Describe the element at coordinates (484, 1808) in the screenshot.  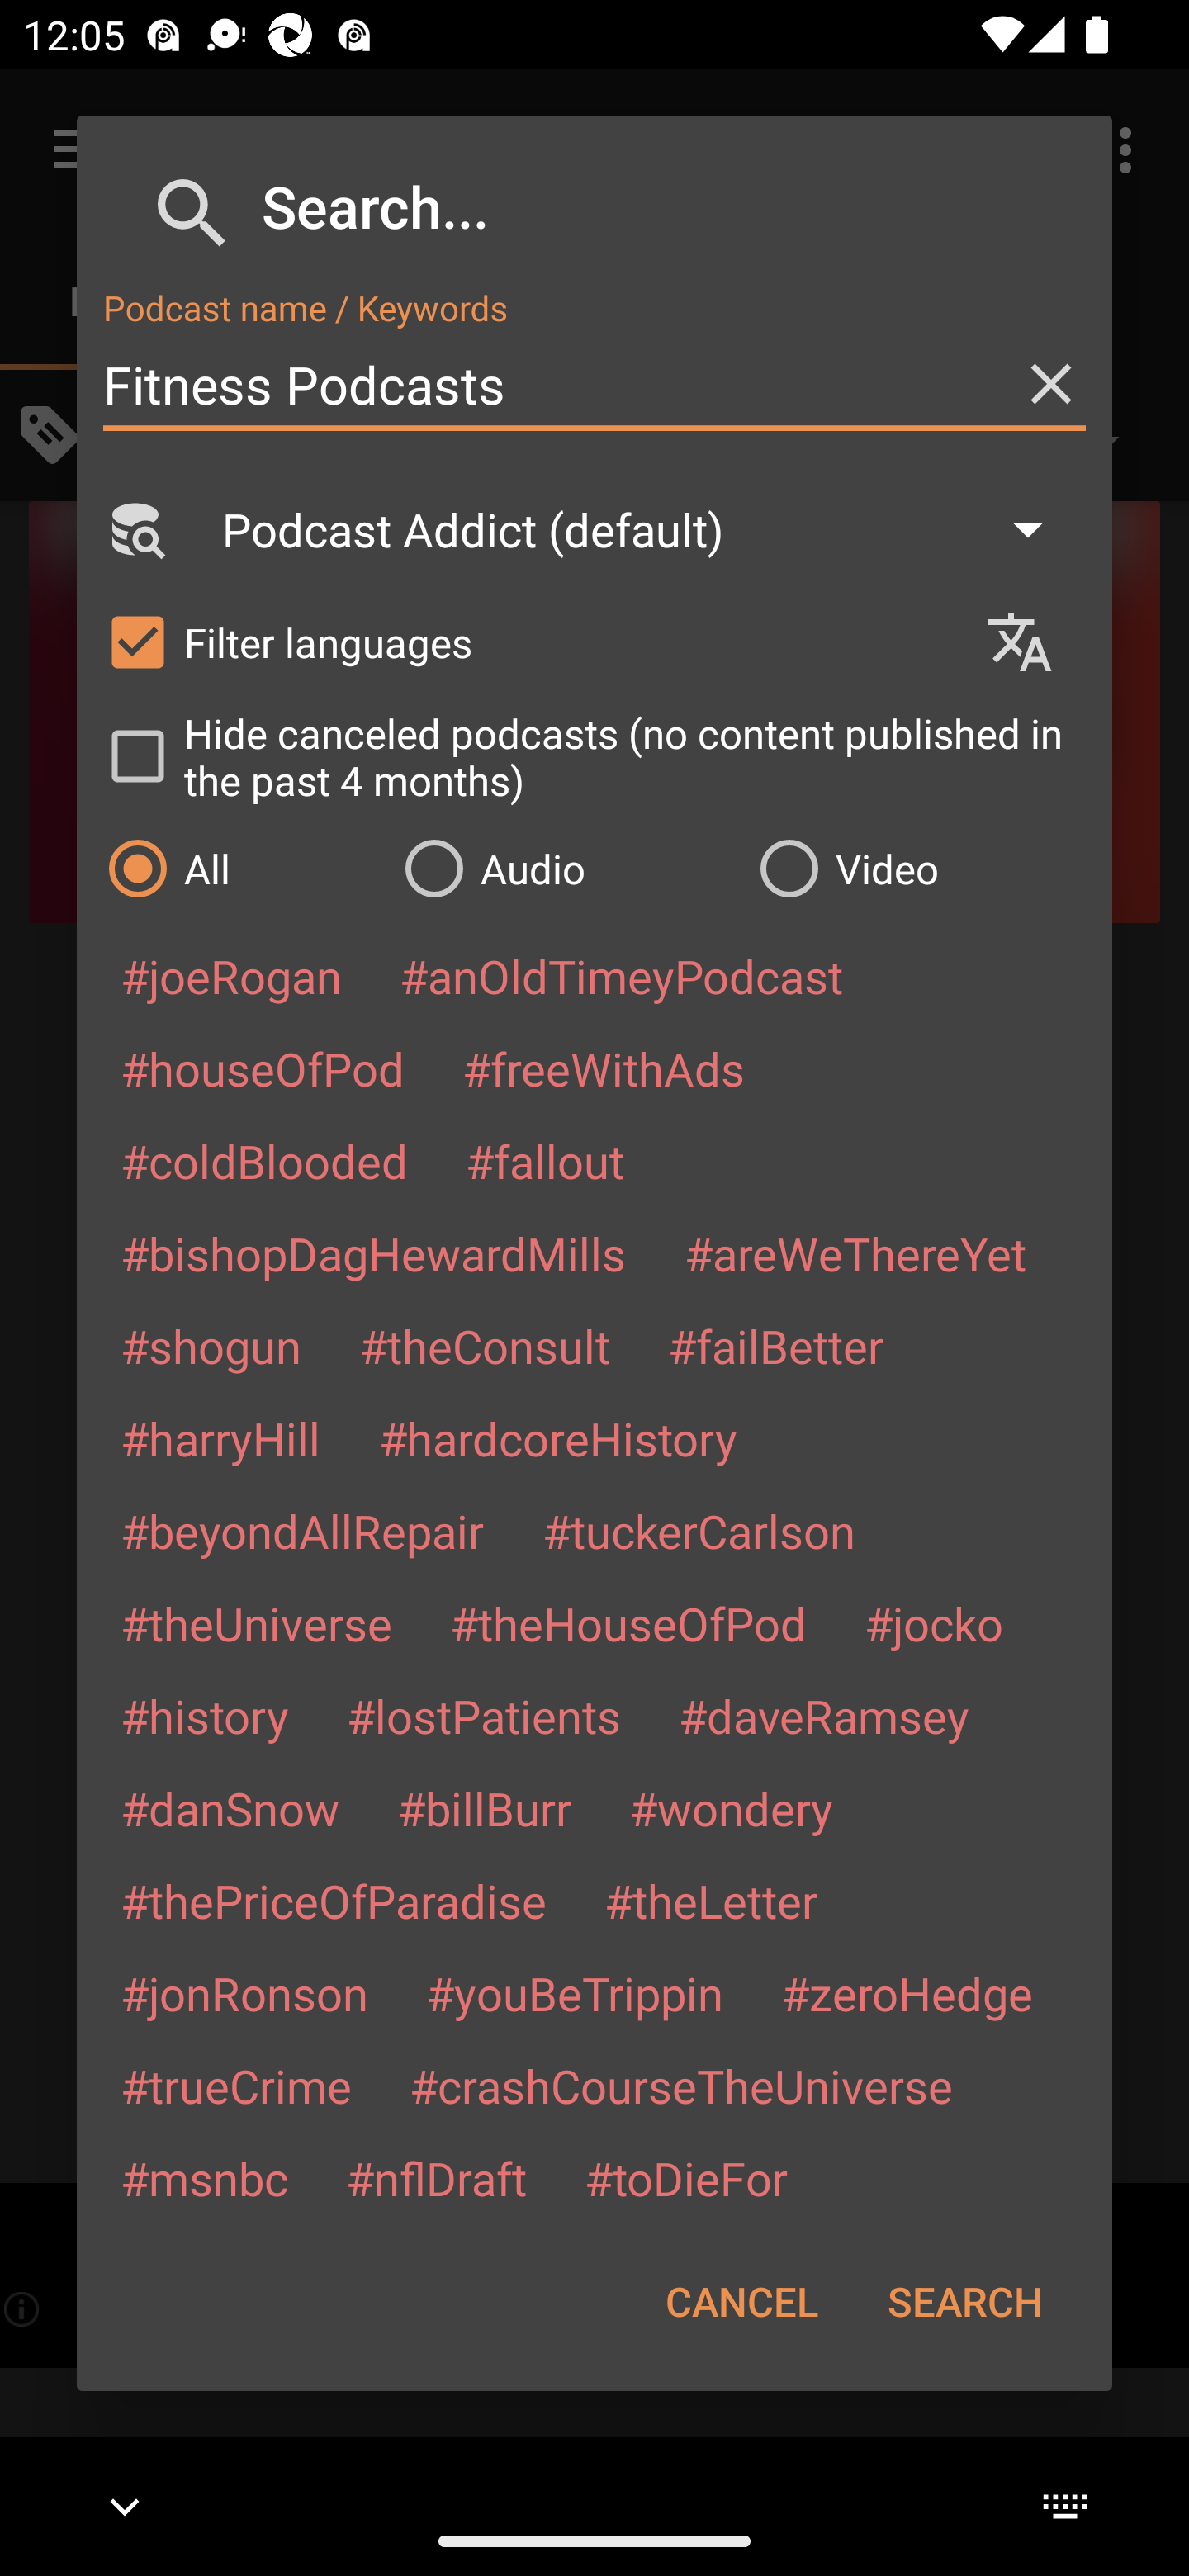
I see `#billBurr` at that location.